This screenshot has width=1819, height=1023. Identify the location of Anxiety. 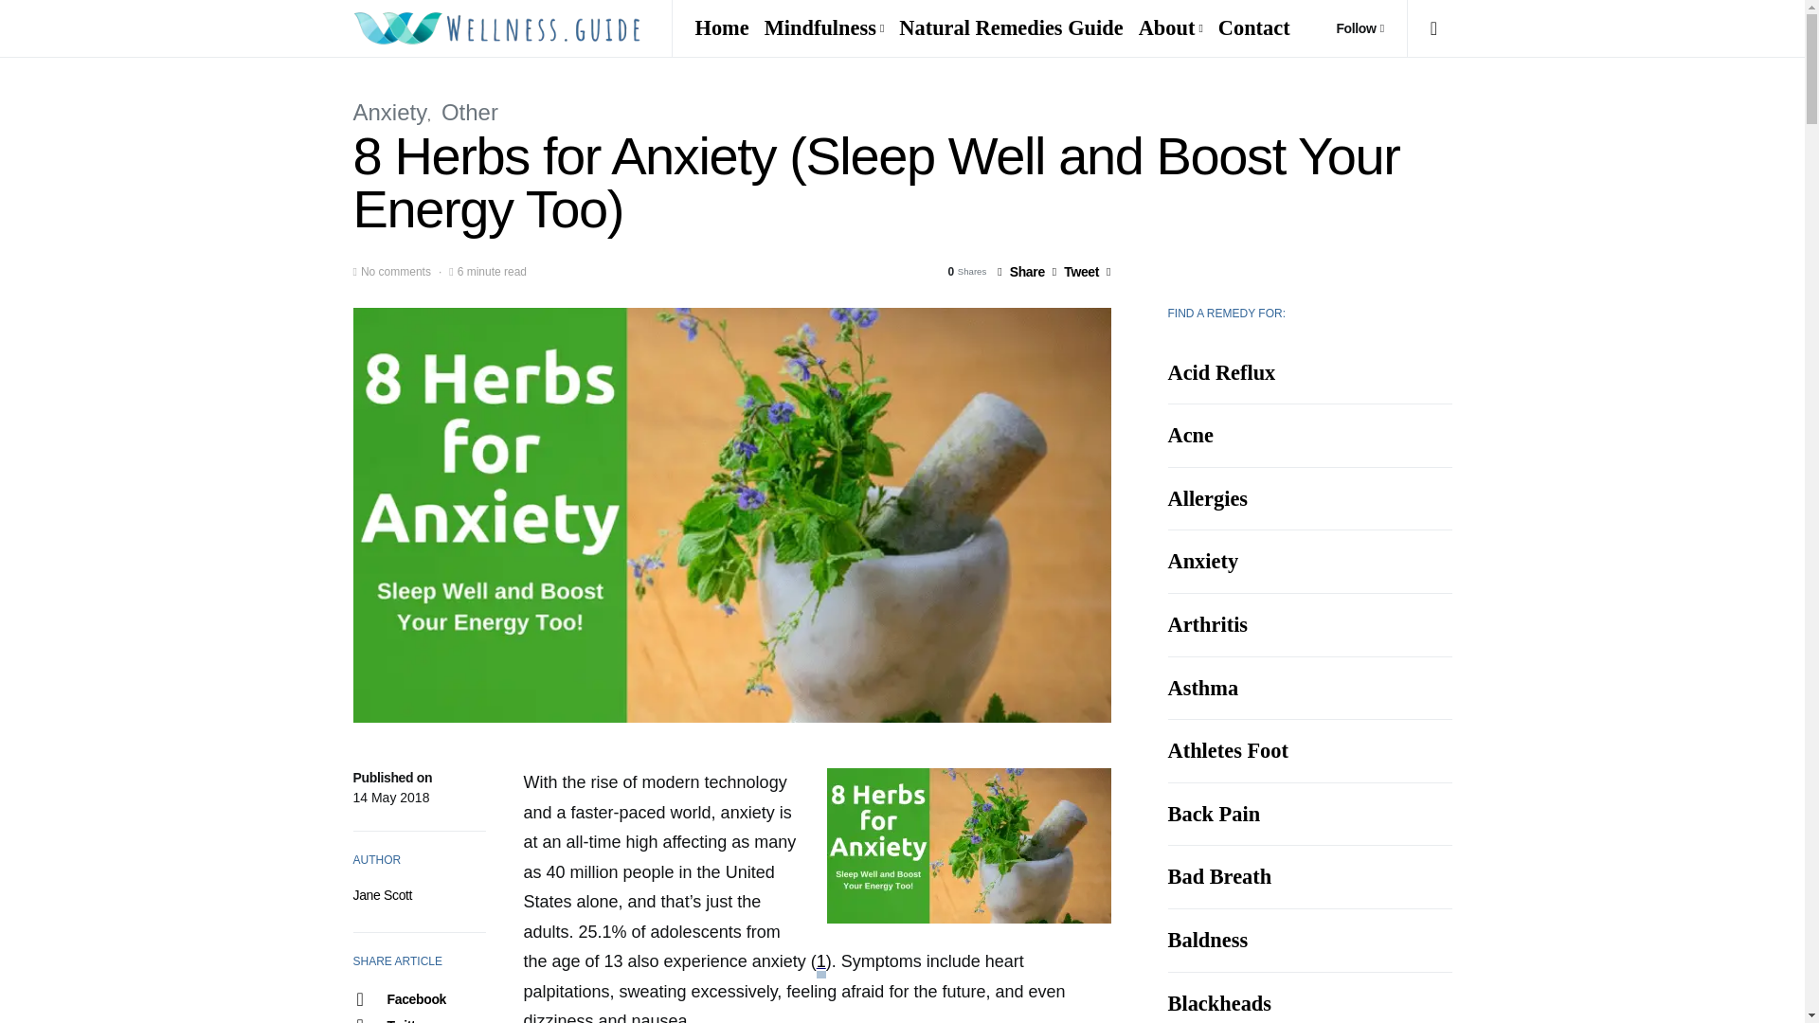
(390, 112).